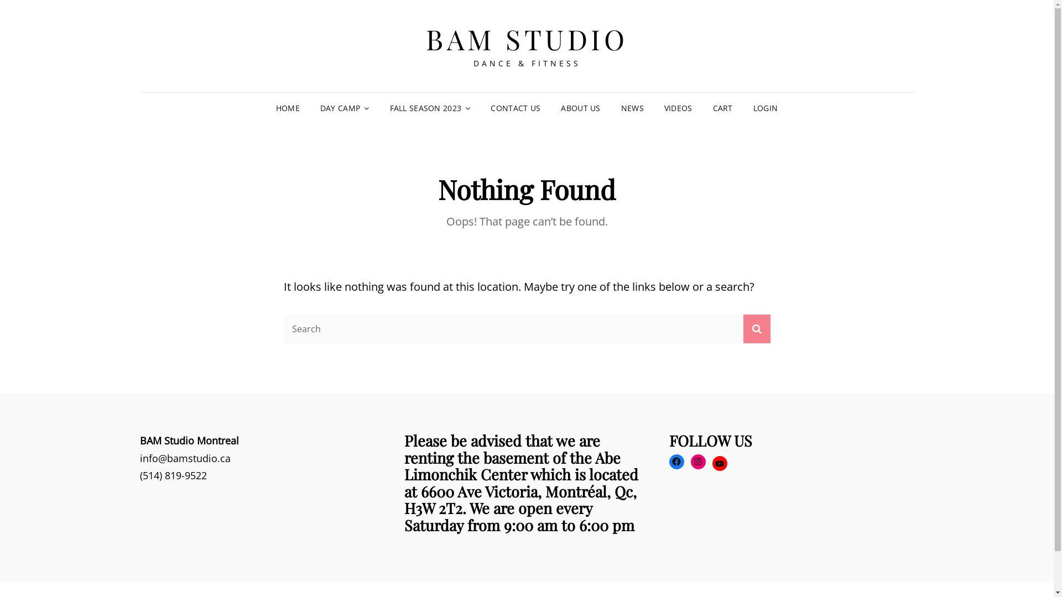 The width and height of the screenshot is (1062, 597). I want to click on DAY CAMP, so click(345, 108).